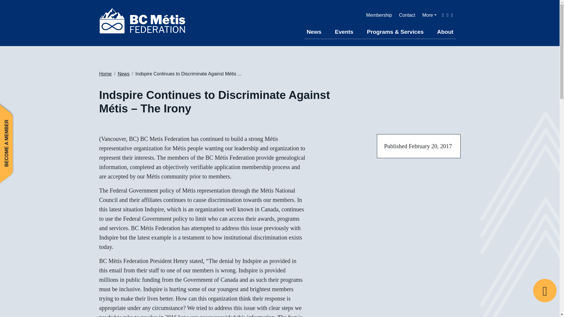  Describe the element at coordinates (314, 32) in the screenshot. I see `News` at that location.